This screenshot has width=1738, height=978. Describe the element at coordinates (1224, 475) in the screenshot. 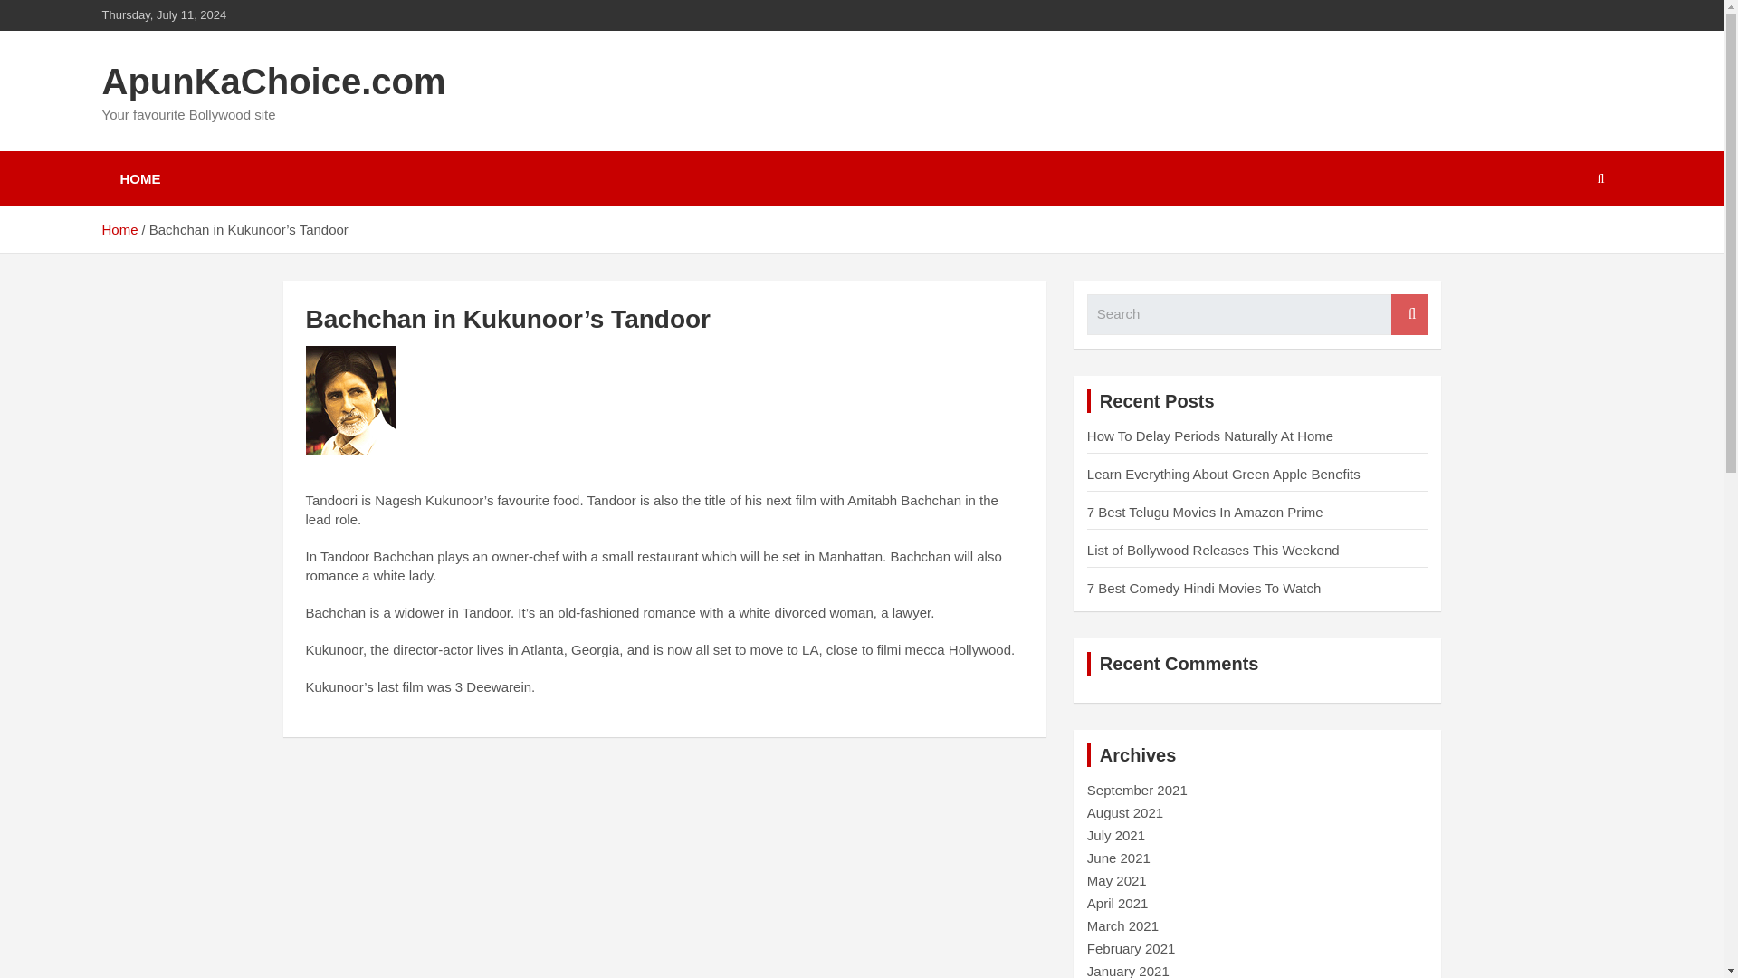

I see `Learn Everything About Green Apple Benefits` at that location.